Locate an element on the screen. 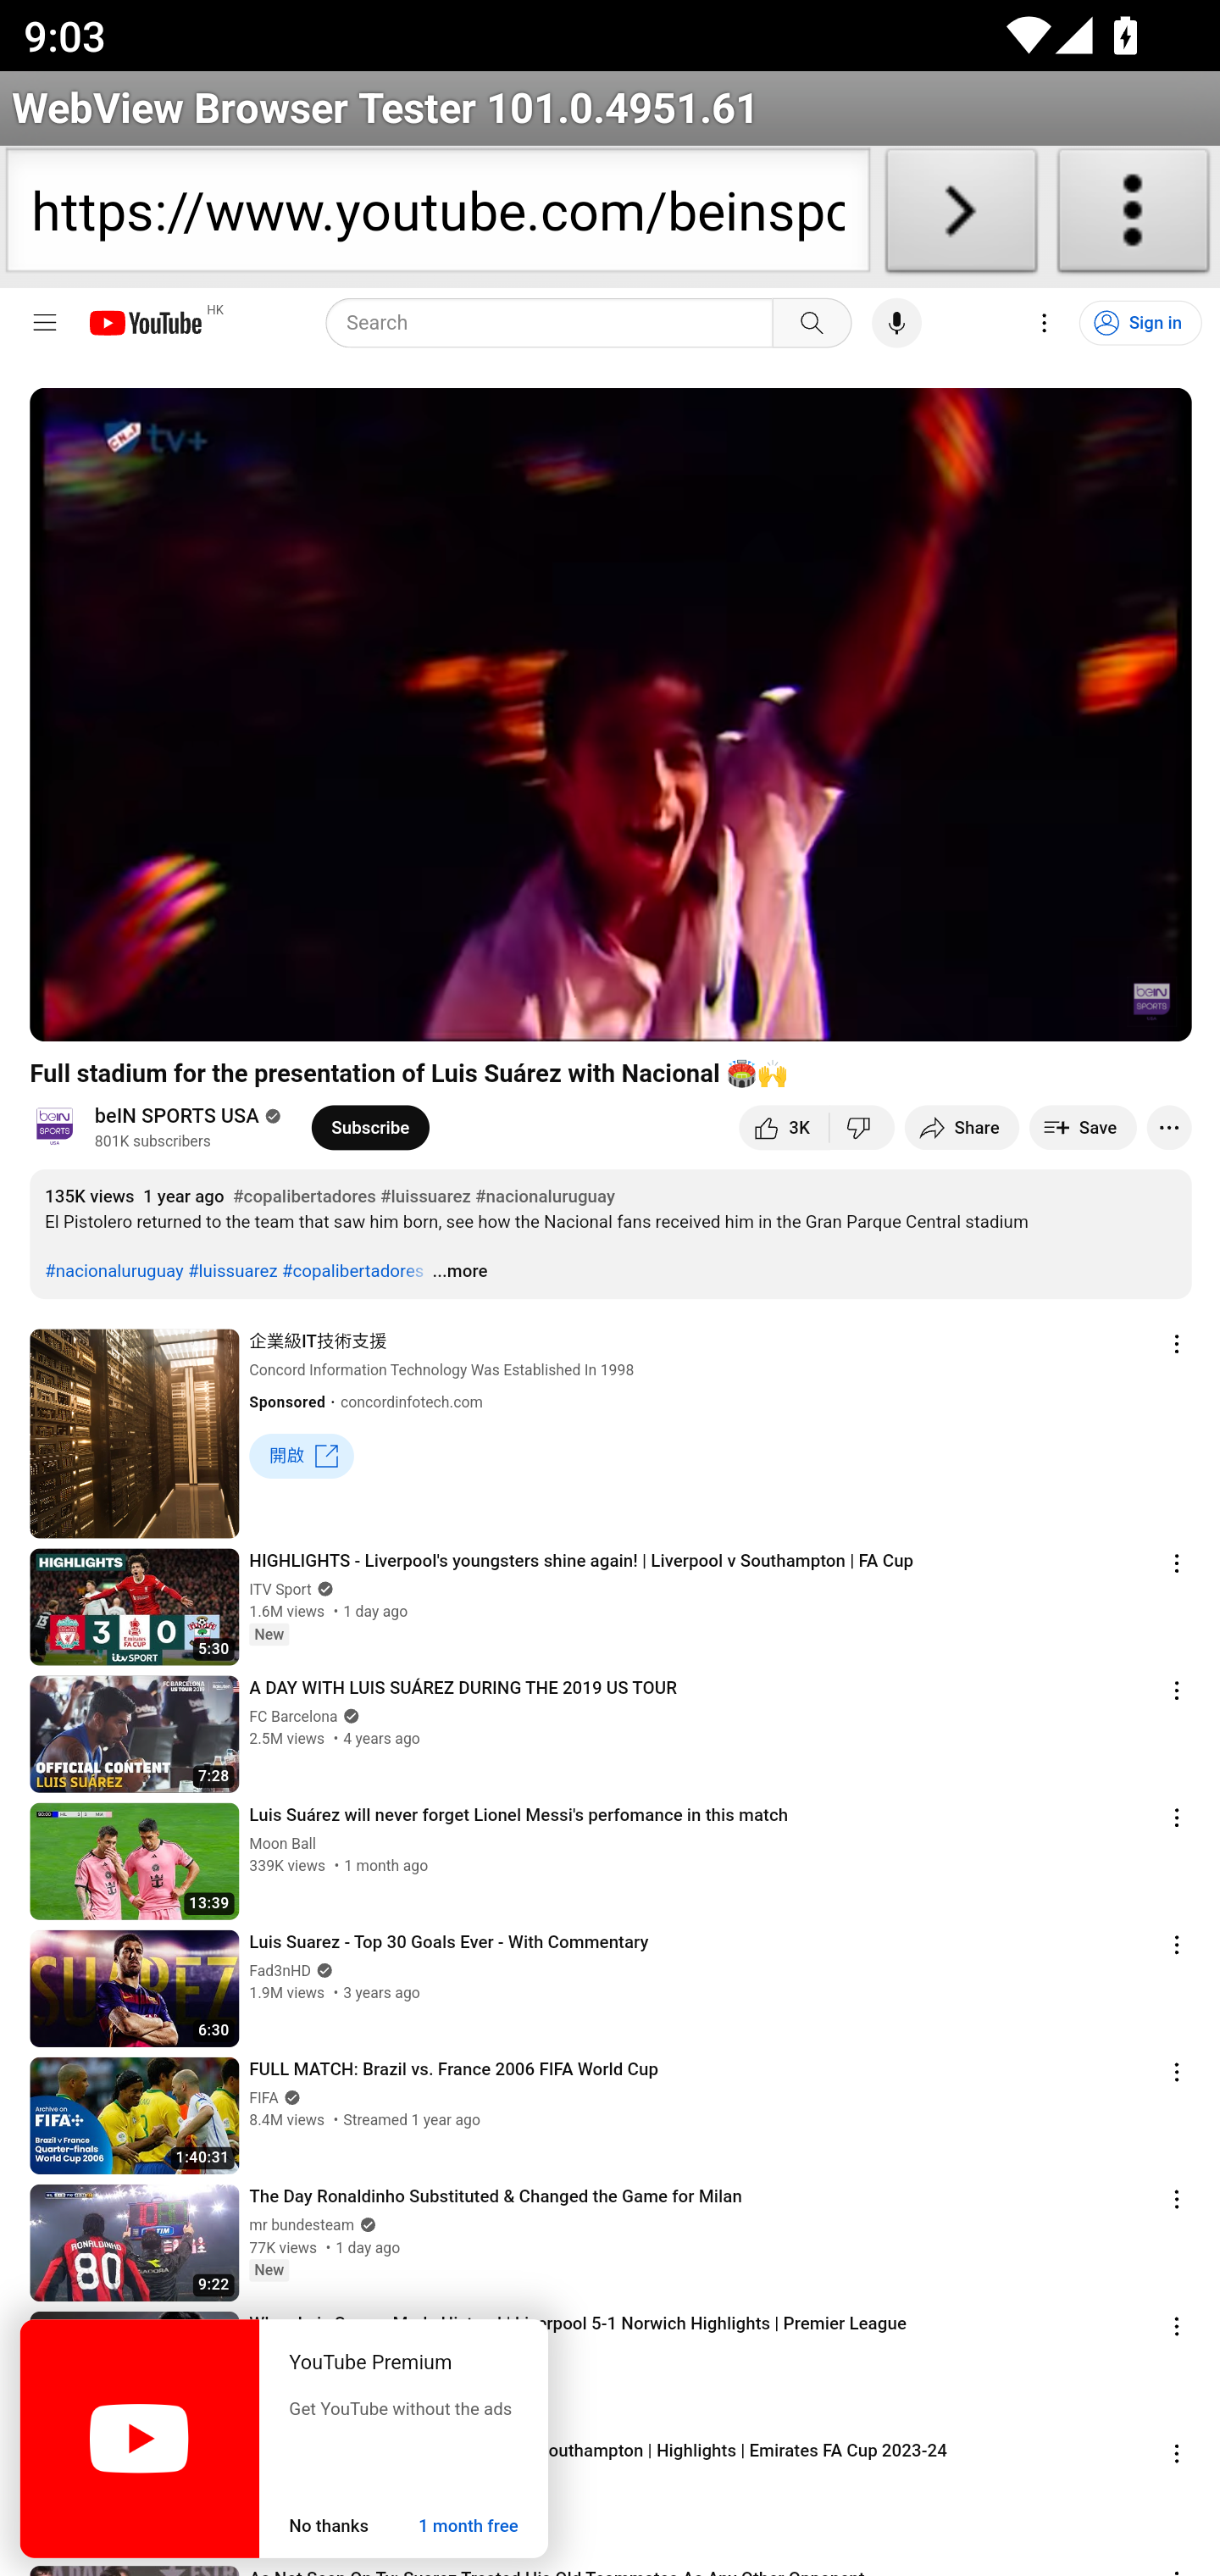 The width and height of the screenshot is (1220, 2576). Search is located at coordinates (812, 323).